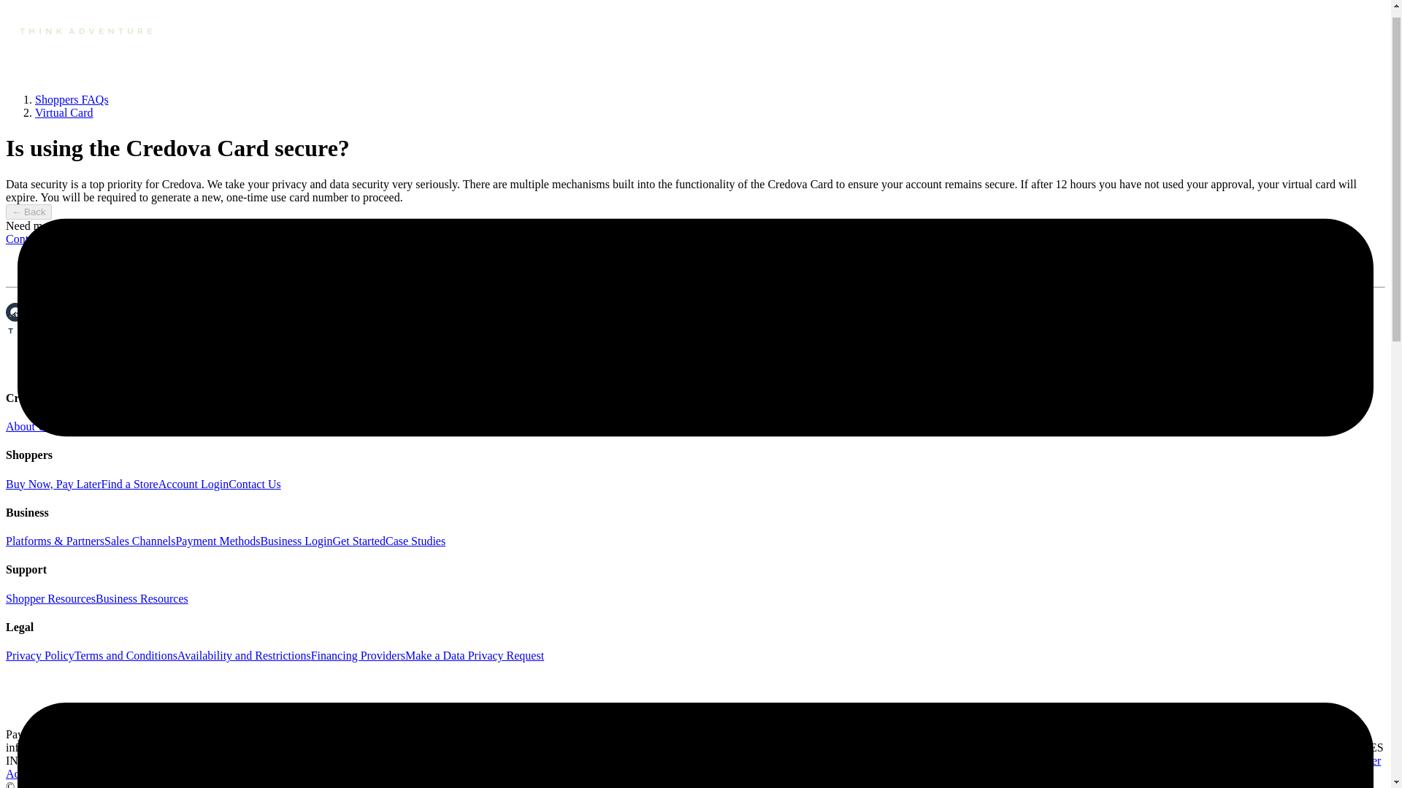 The image size is (1402, 788). I want to click on Availability and Restrictions, so click(244, 655).